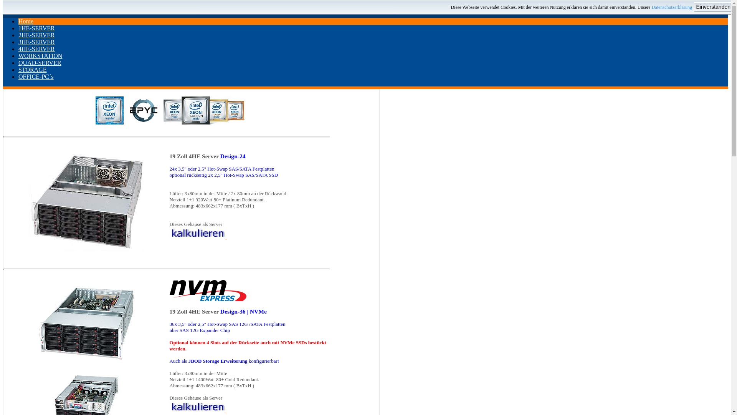 This screenshot has width=737, height=415. What do you see at coordinates (40, 63) in the screenshot?
I see `QUAD-SERVER` at bounding box center [40, 63].